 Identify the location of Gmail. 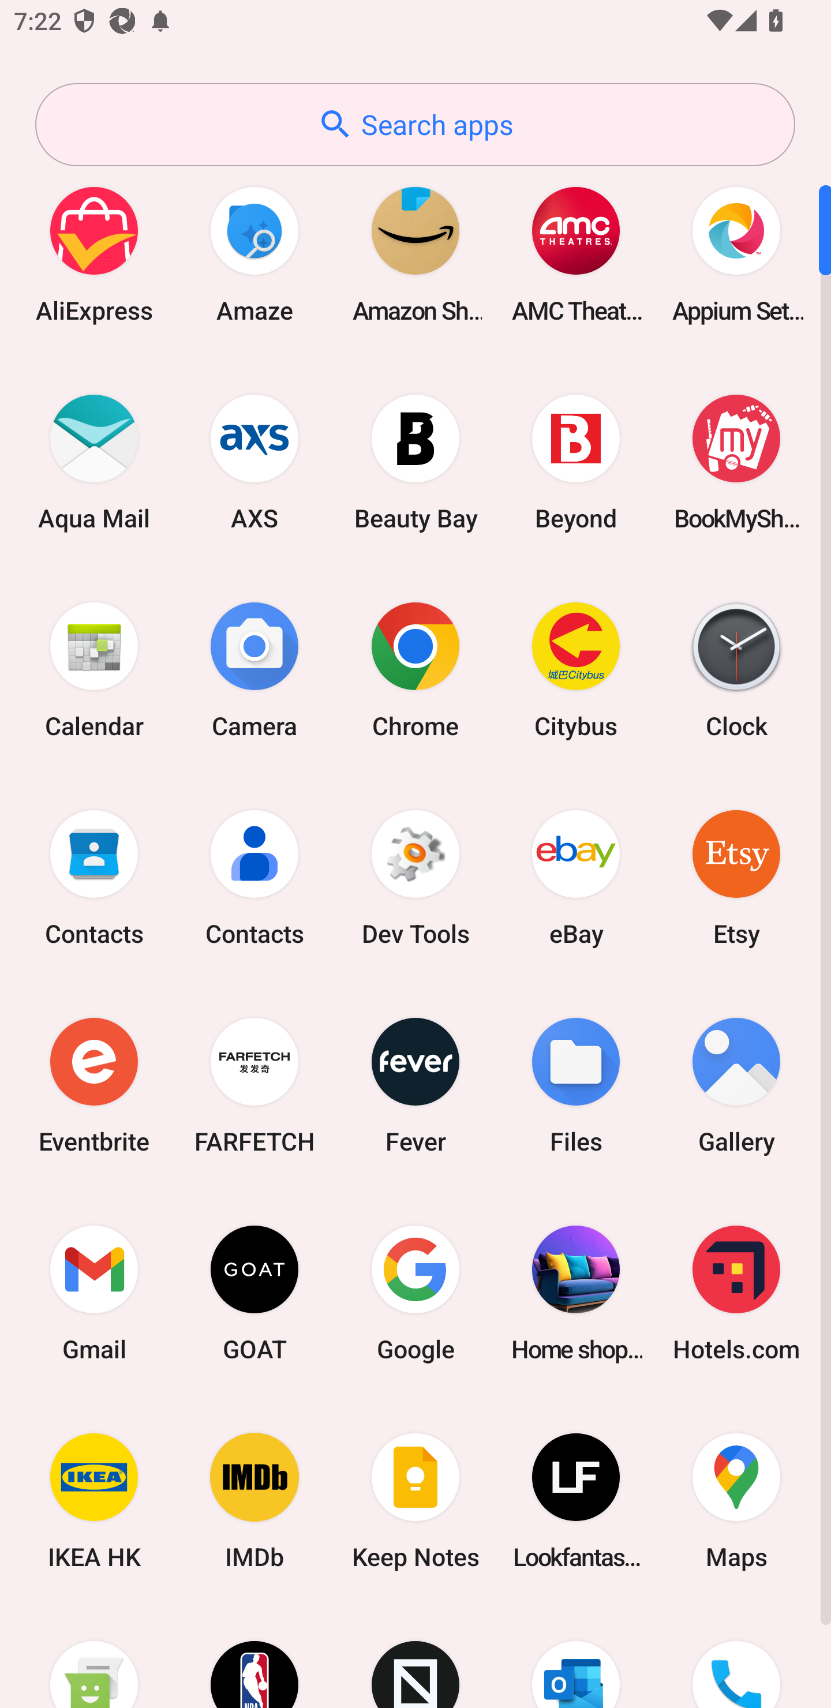
(94, 1293).